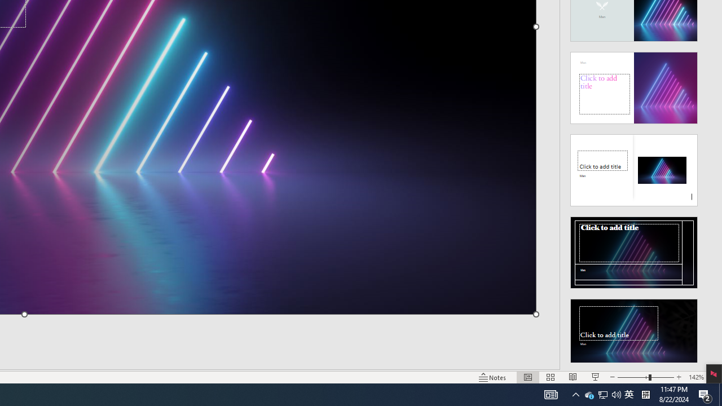 The image size is (722, 406). What do you see at coordinates (551, 395) in the screenshot?
I see `AutomationID: 4105` at bounding box center [551, 395].